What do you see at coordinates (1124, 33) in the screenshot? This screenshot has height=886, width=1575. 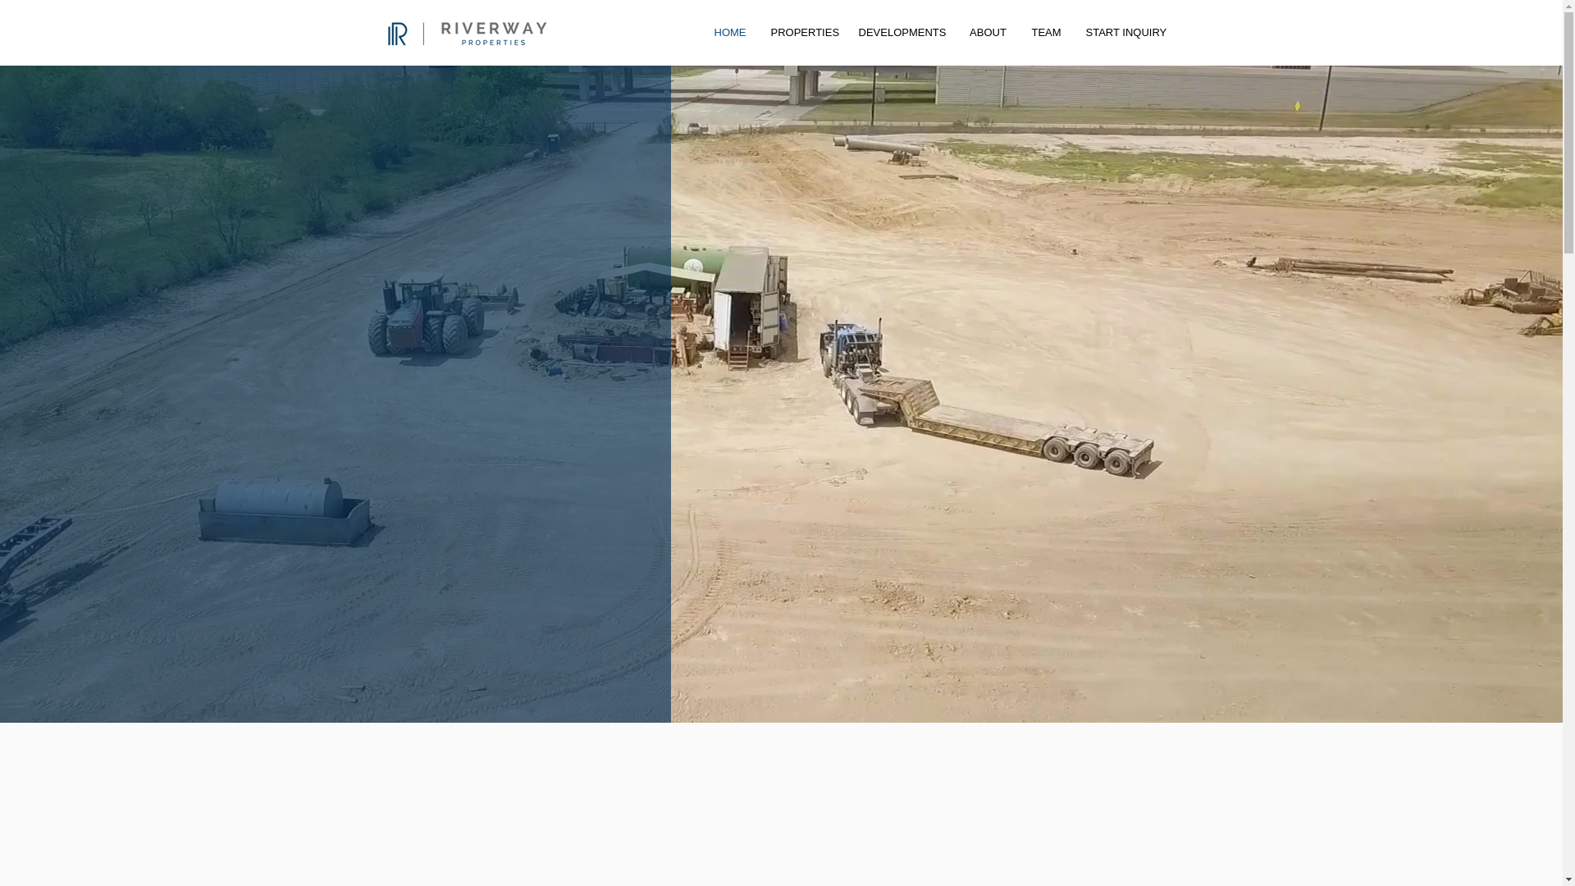 I see `START INQUIRY` at bounding box center [1124, 33].